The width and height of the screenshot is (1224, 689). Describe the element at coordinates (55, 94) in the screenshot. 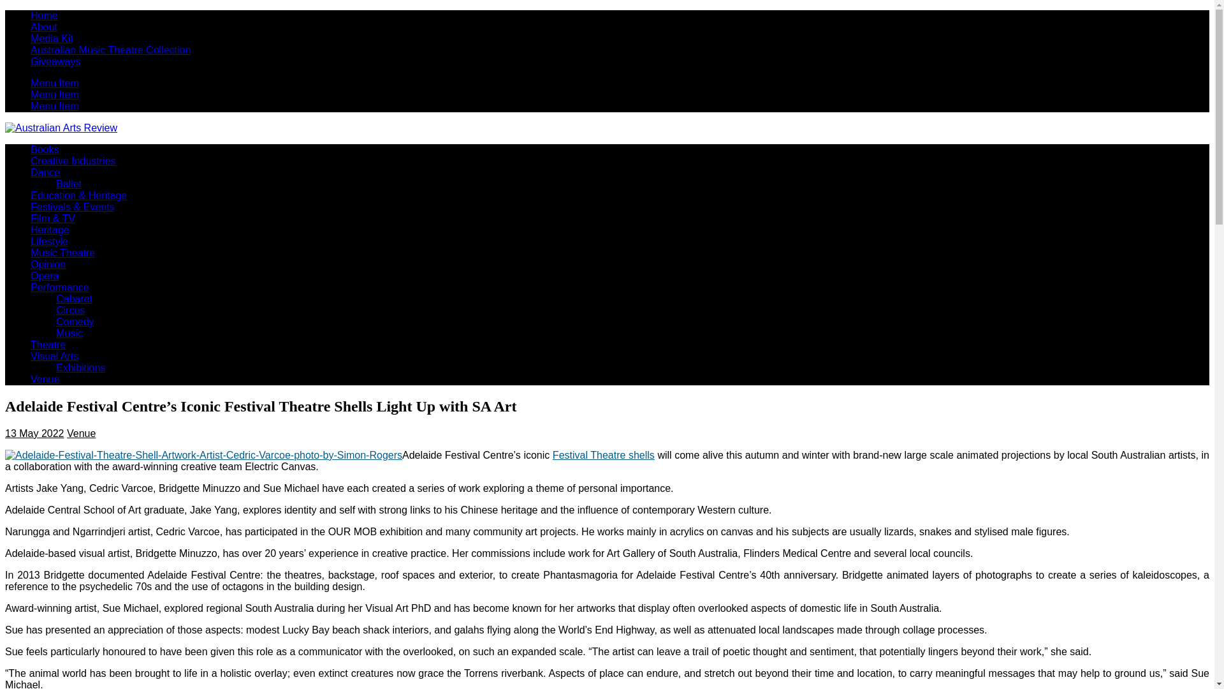

I see `Menu Item` at that location.